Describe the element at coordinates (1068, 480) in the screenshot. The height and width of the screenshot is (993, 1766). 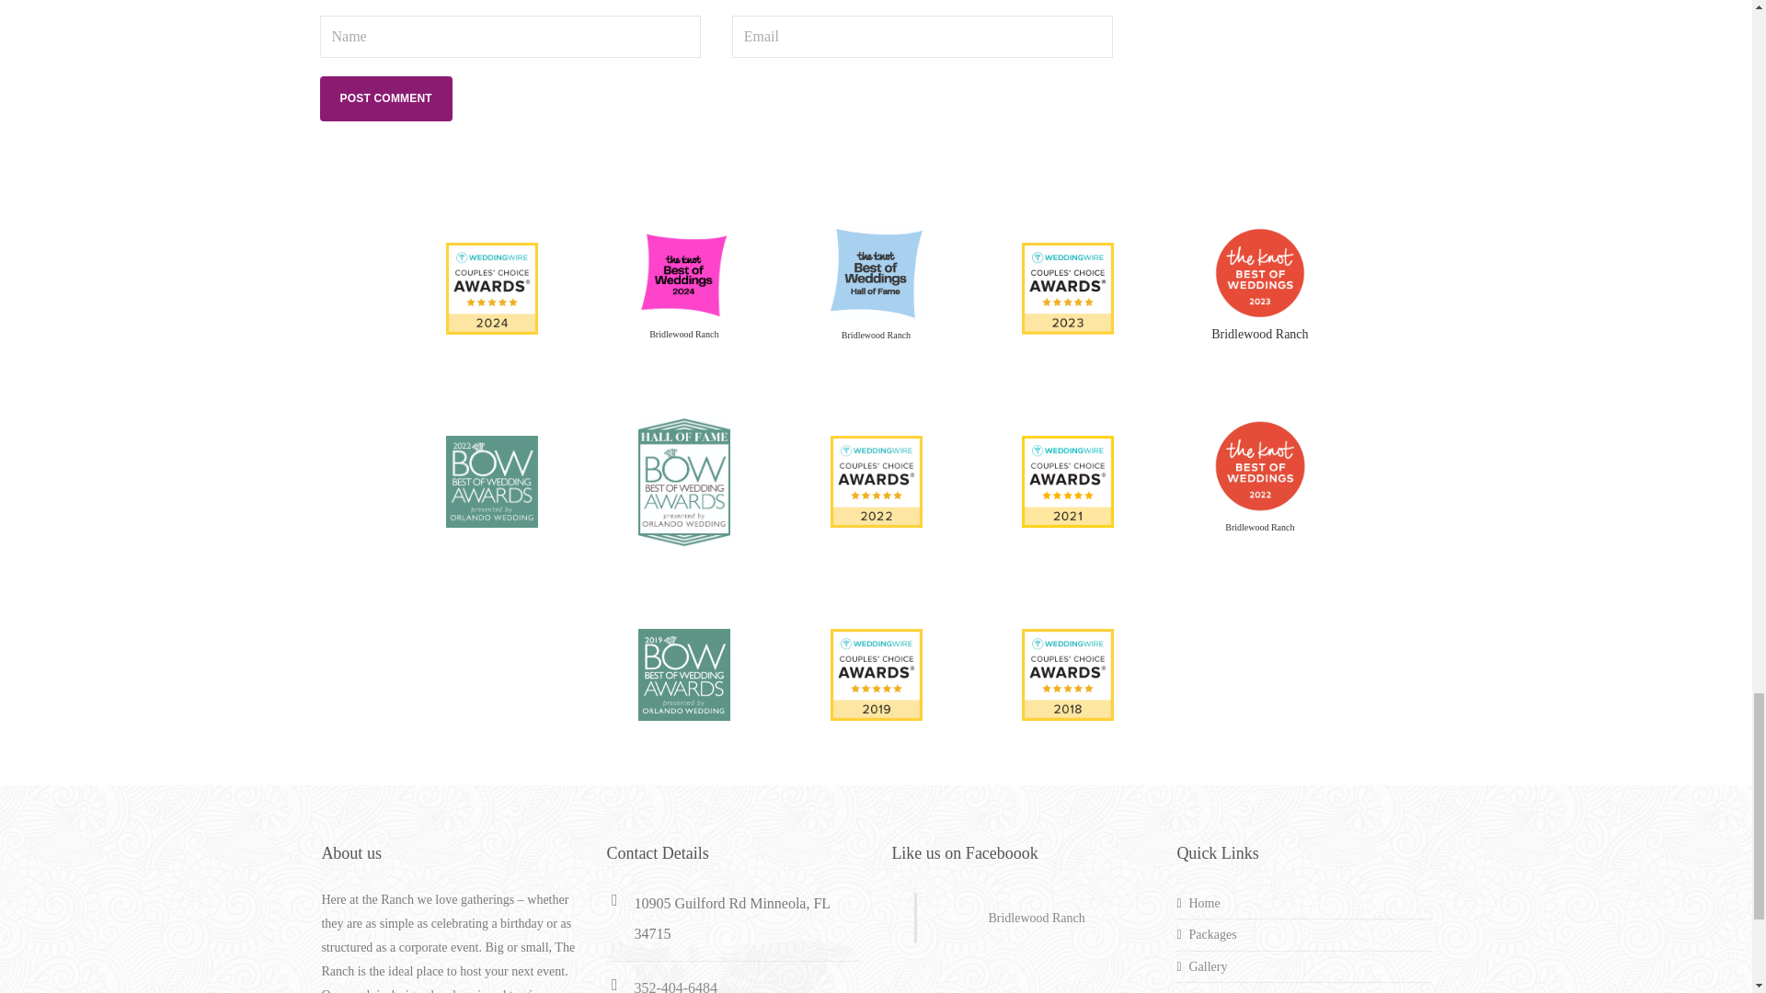
I see `WeddingWire Couples' Choice Award Winner 2021` at that location.